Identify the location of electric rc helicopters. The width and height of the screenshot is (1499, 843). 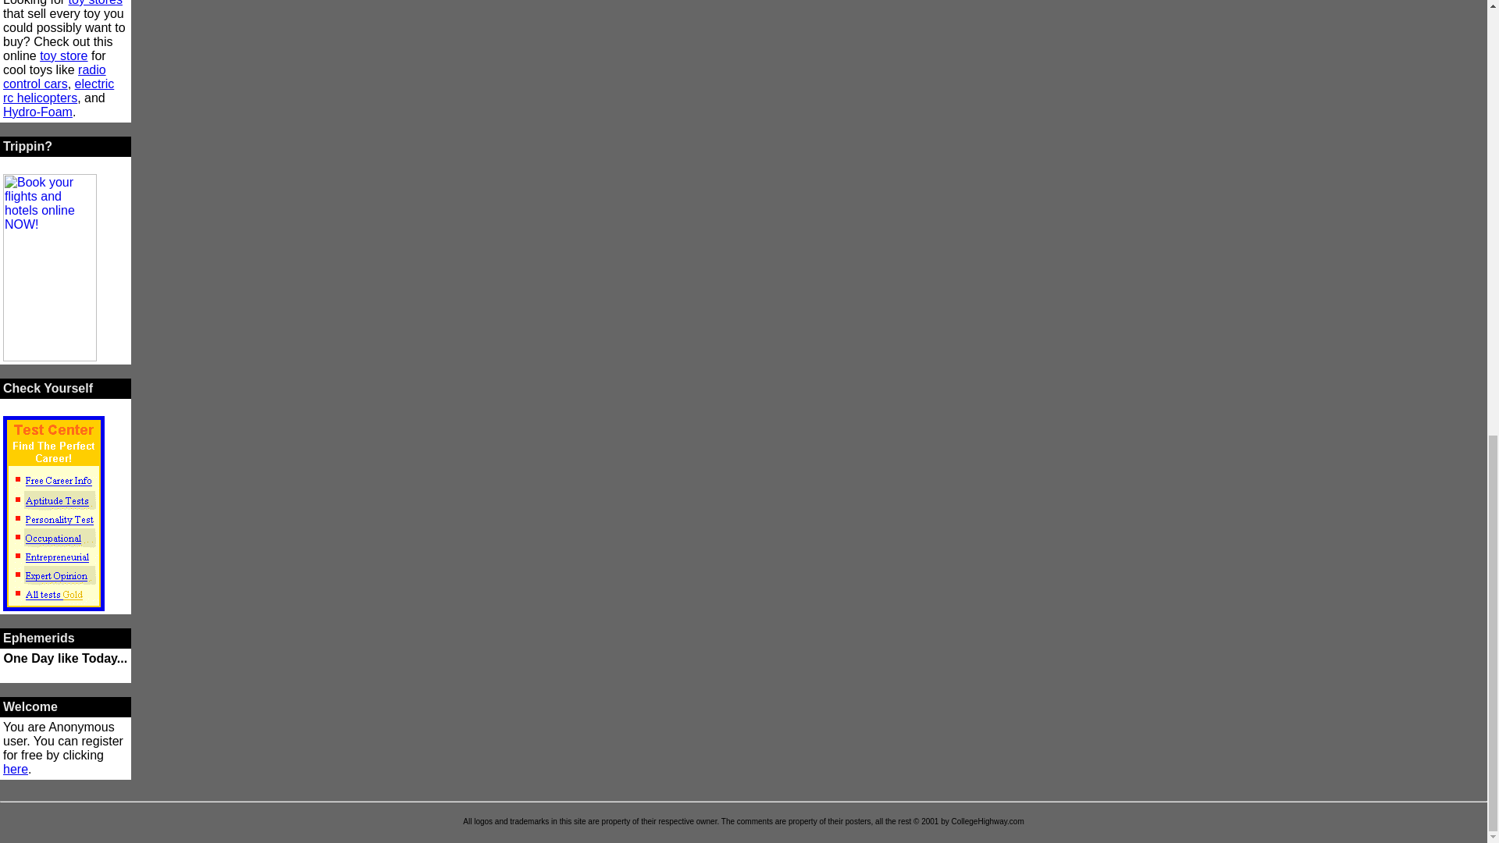
(58, 91).